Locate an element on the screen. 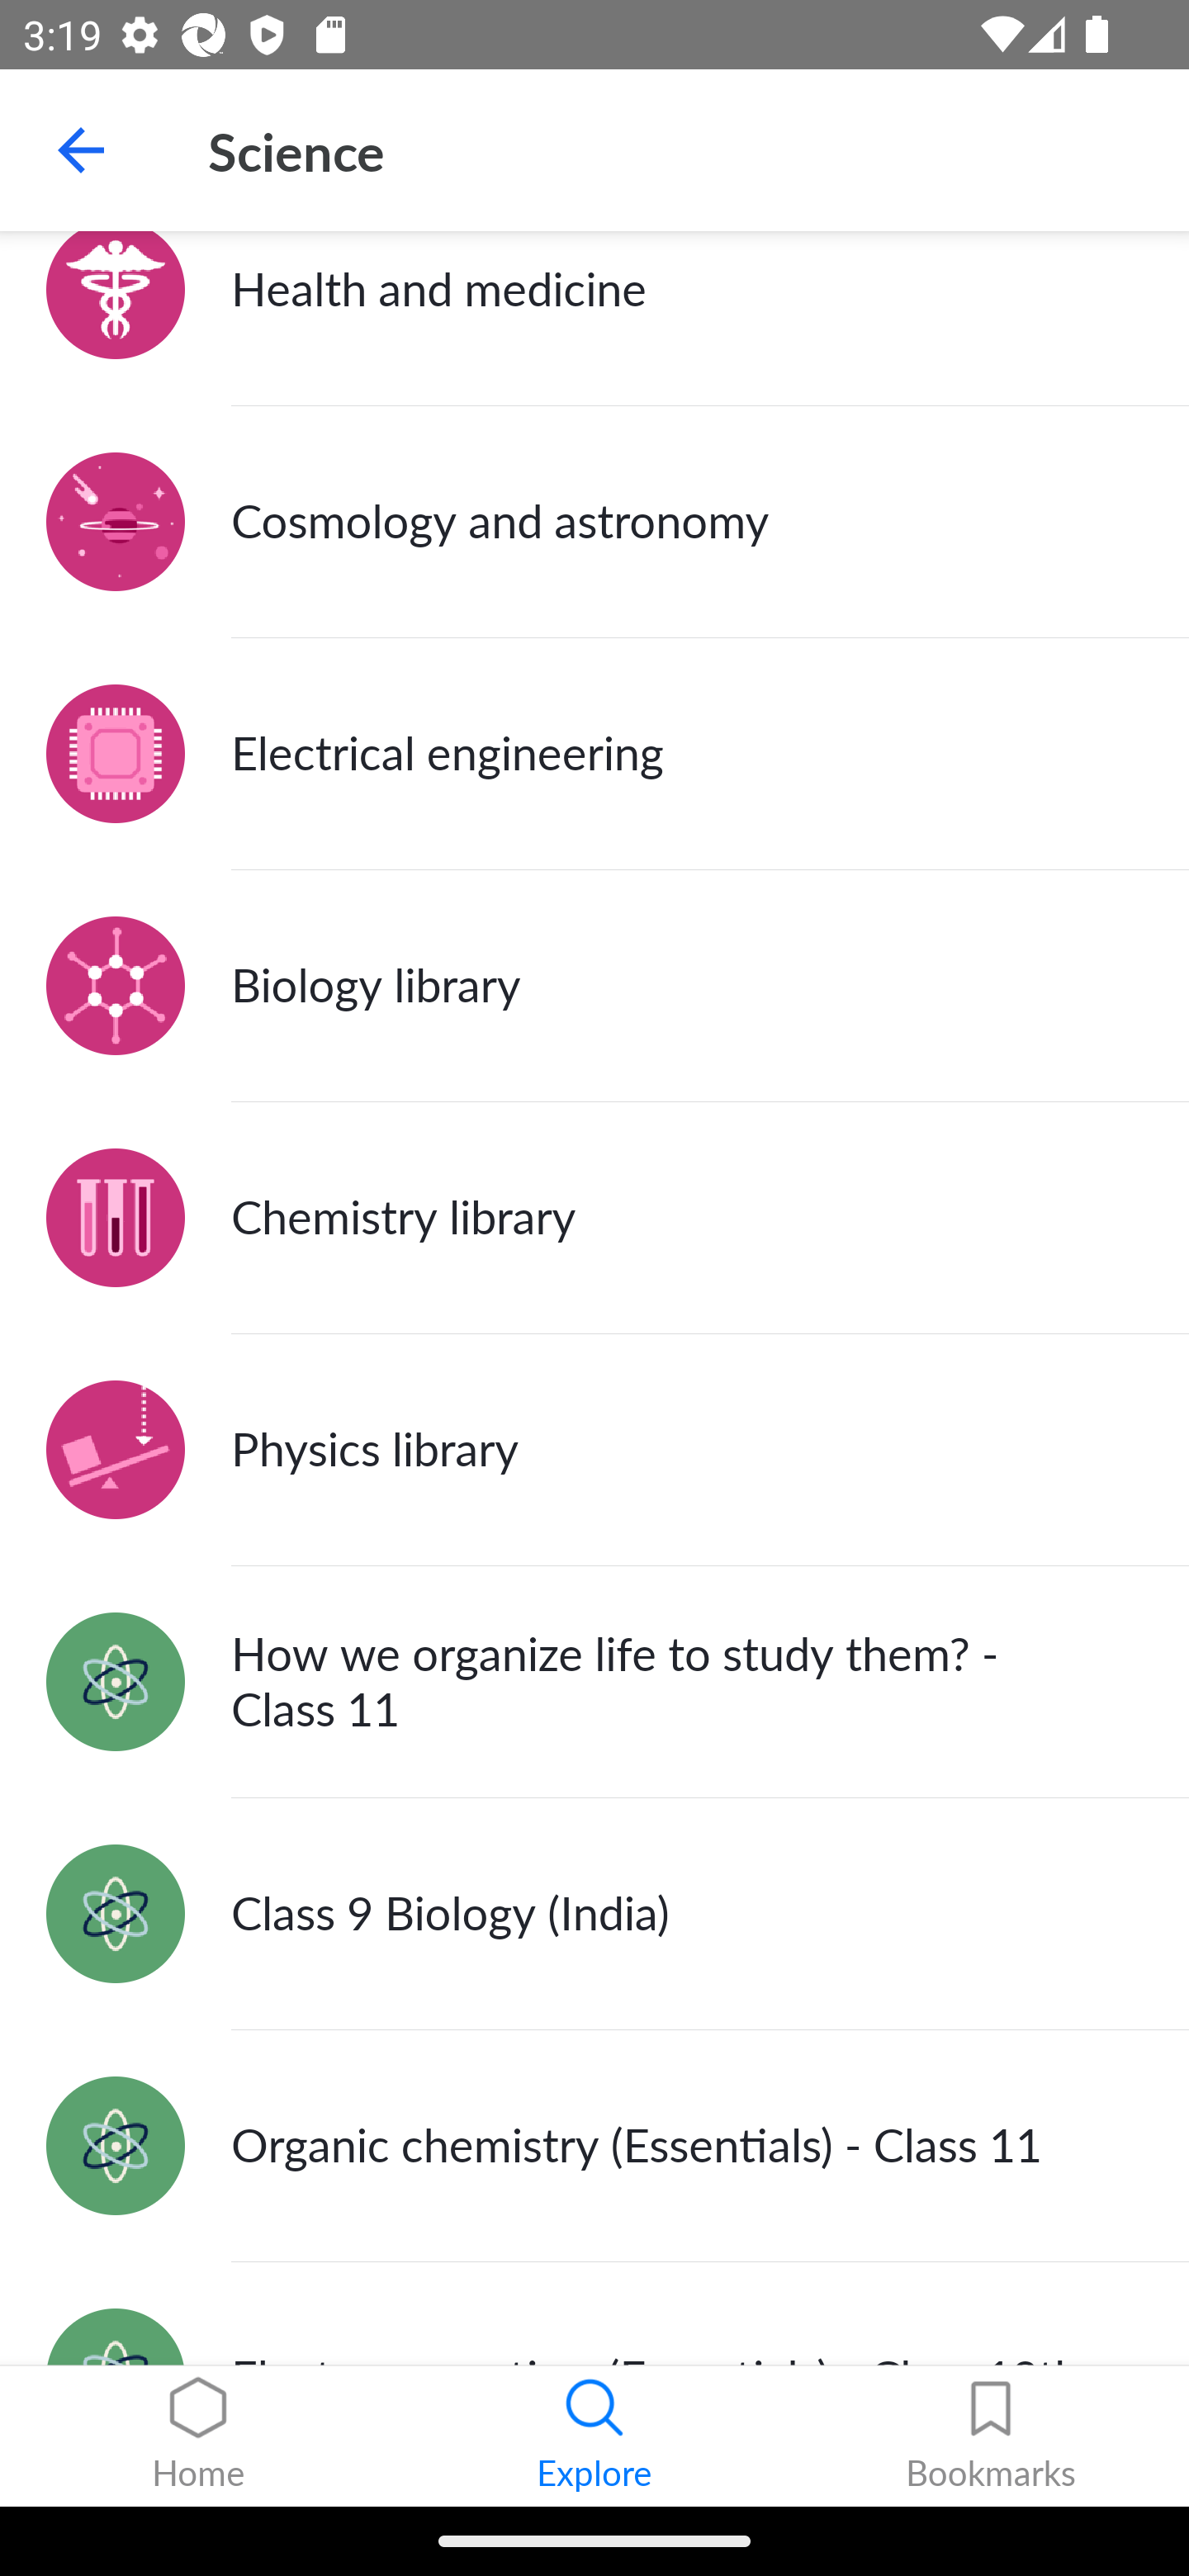 The height and width of the screenshot is (2576, 1189). Bookmarks is located at coordinates (991, 2436).